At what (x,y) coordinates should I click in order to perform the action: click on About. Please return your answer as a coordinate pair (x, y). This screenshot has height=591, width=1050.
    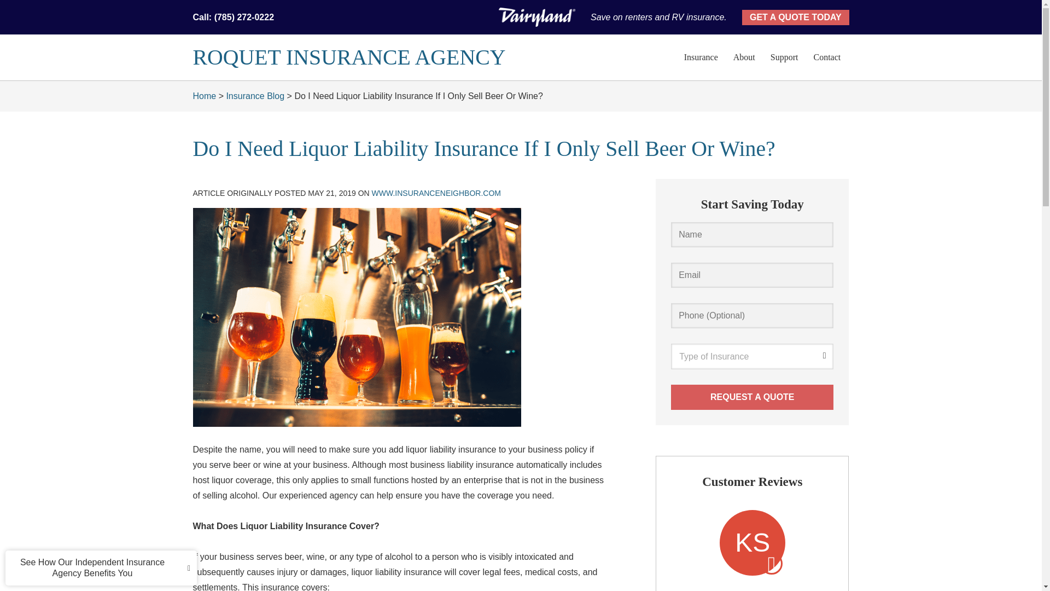
    Looking at the image, I should click on (744, 57).